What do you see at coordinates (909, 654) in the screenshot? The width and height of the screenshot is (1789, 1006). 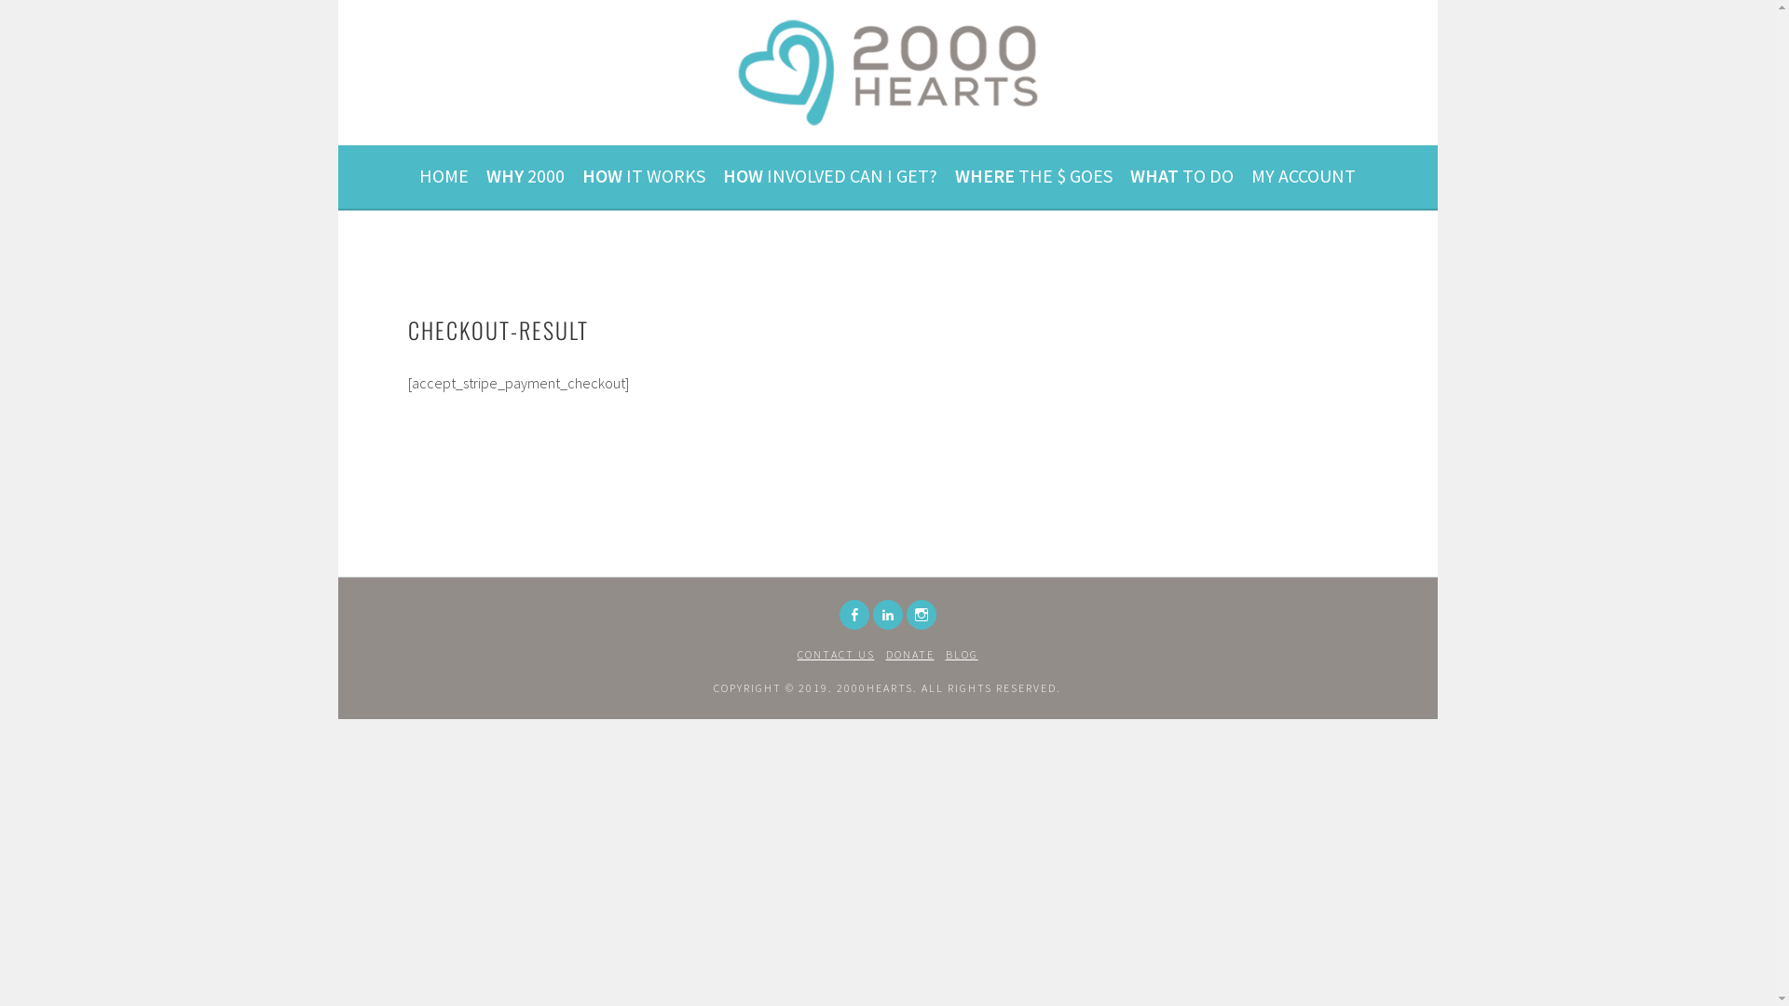 I see `DONATE` at bounding box center [909, 654].